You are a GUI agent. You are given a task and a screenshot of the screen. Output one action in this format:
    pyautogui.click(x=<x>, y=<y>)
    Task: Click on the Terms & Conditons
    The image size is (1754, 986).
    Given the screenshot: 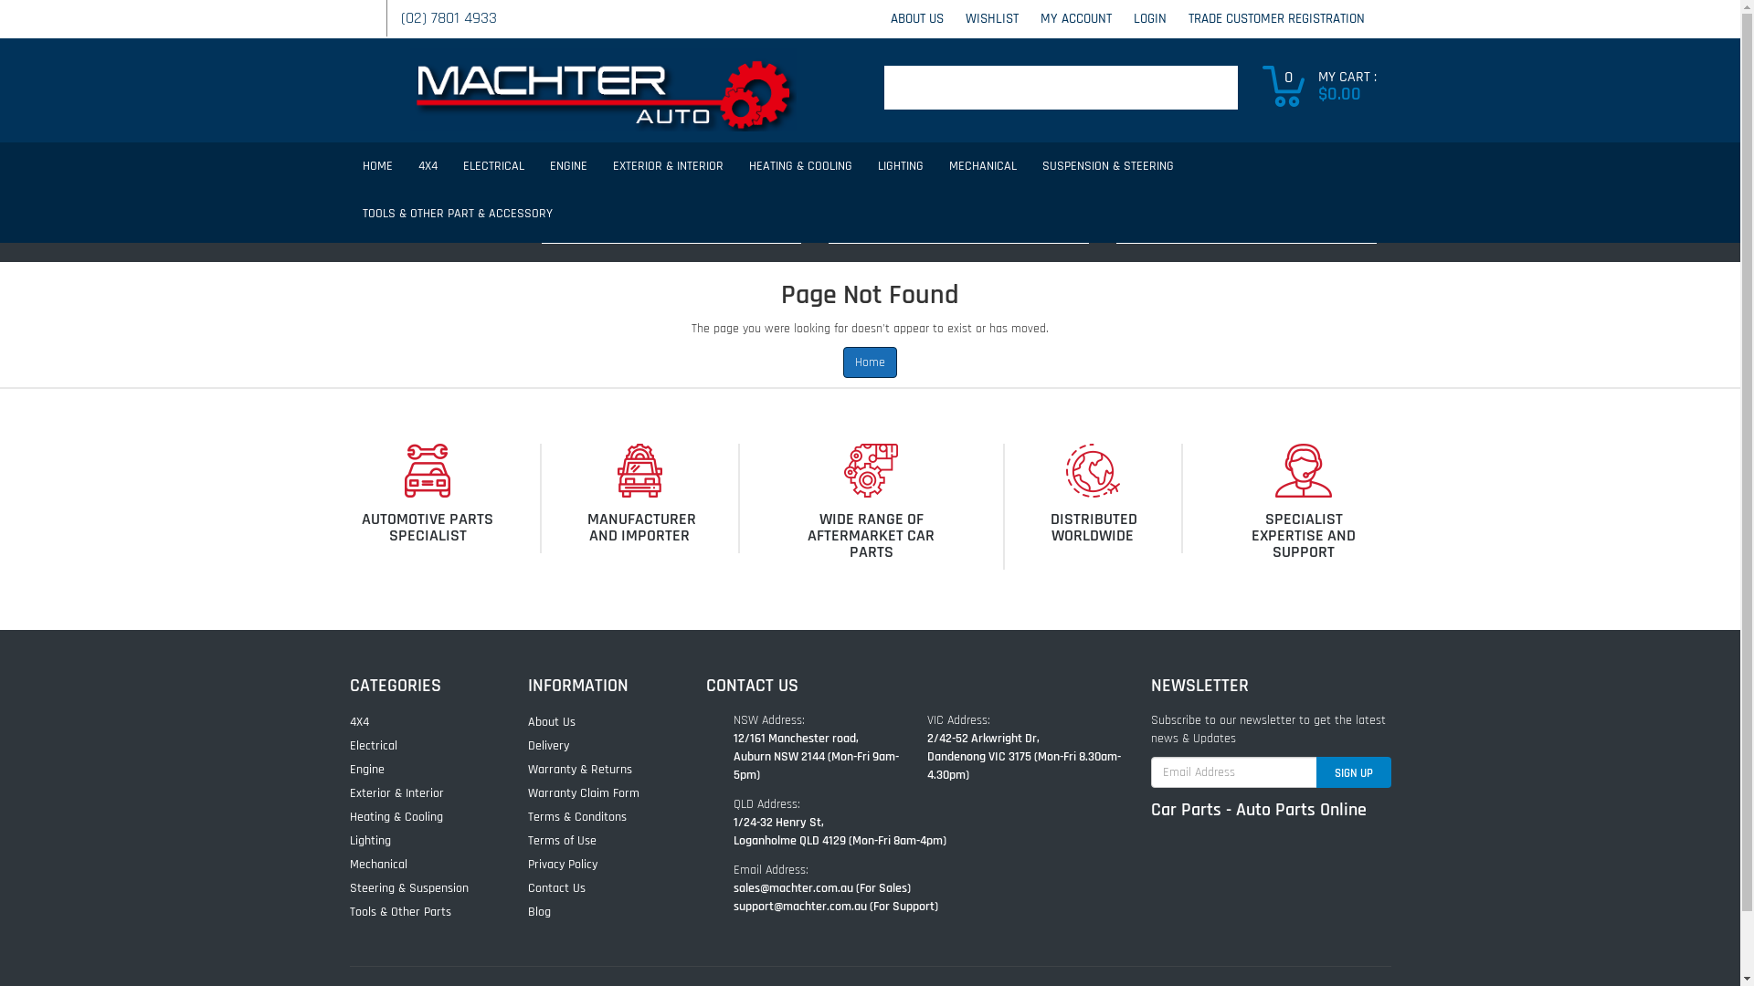 What is the action you would take?
    pyautogui.click(x=596, y=816)
    